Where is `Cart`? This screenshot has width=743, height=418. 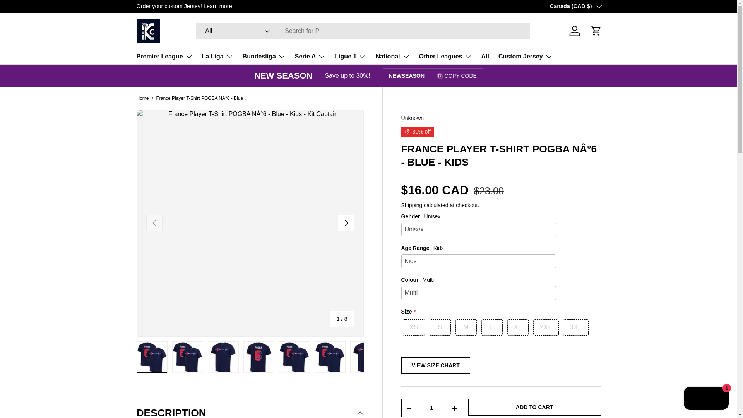
Cart is located at coordinates (596, 31).